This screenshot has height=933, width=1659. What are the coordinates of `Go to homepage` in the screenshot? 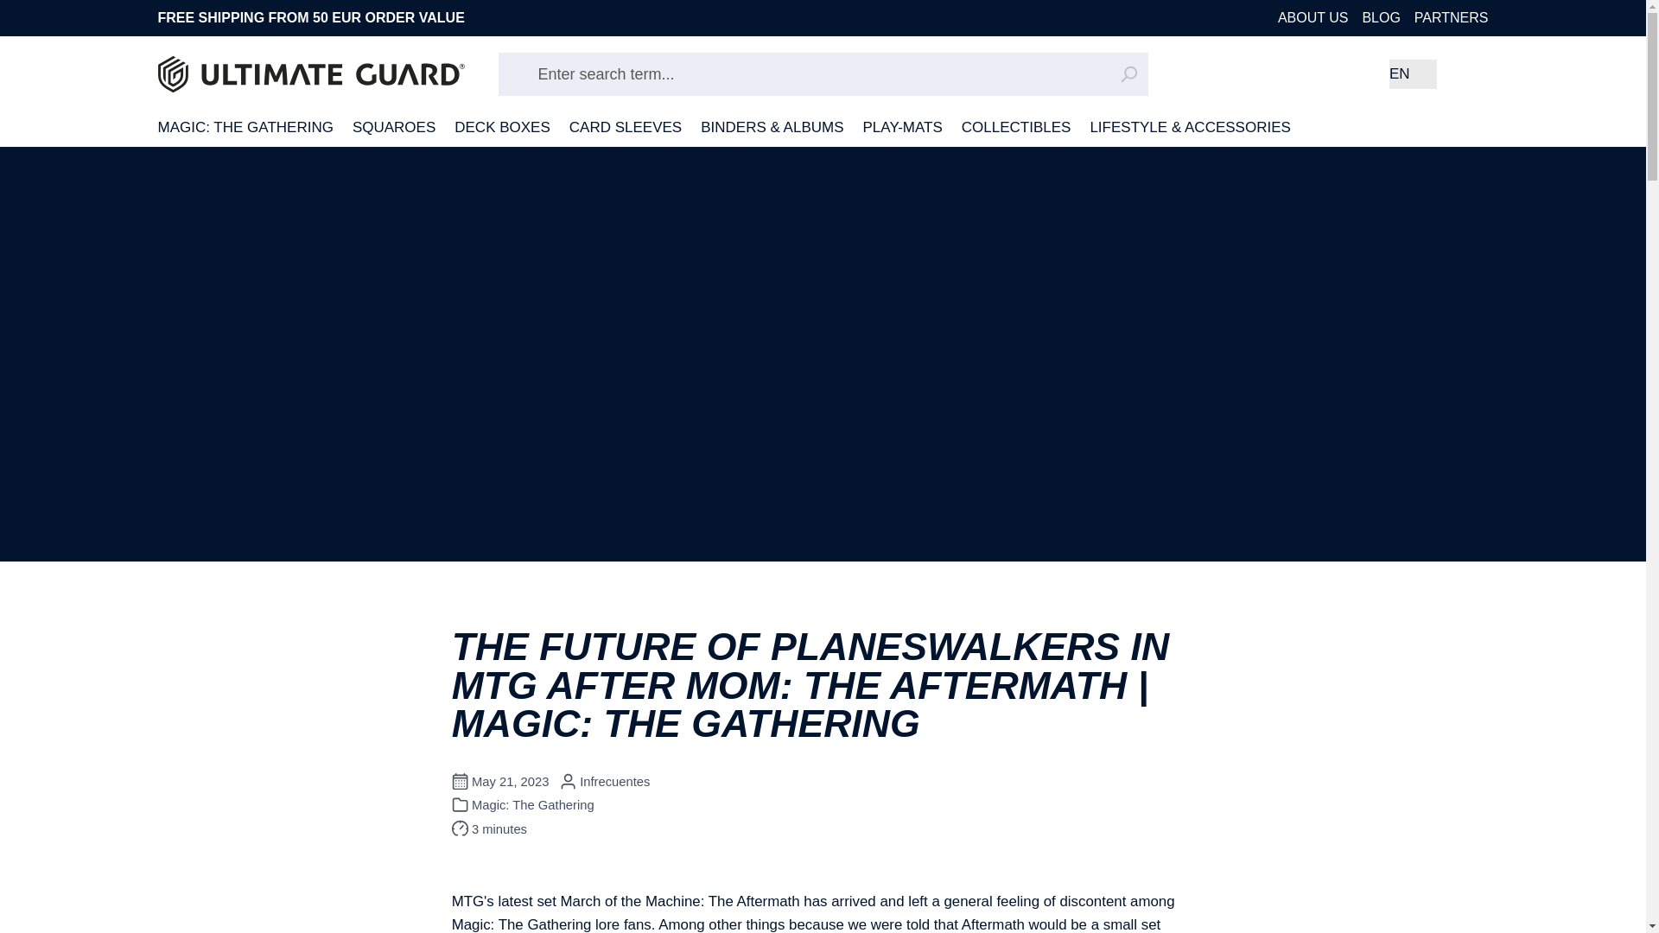 It's located at (311, 74).